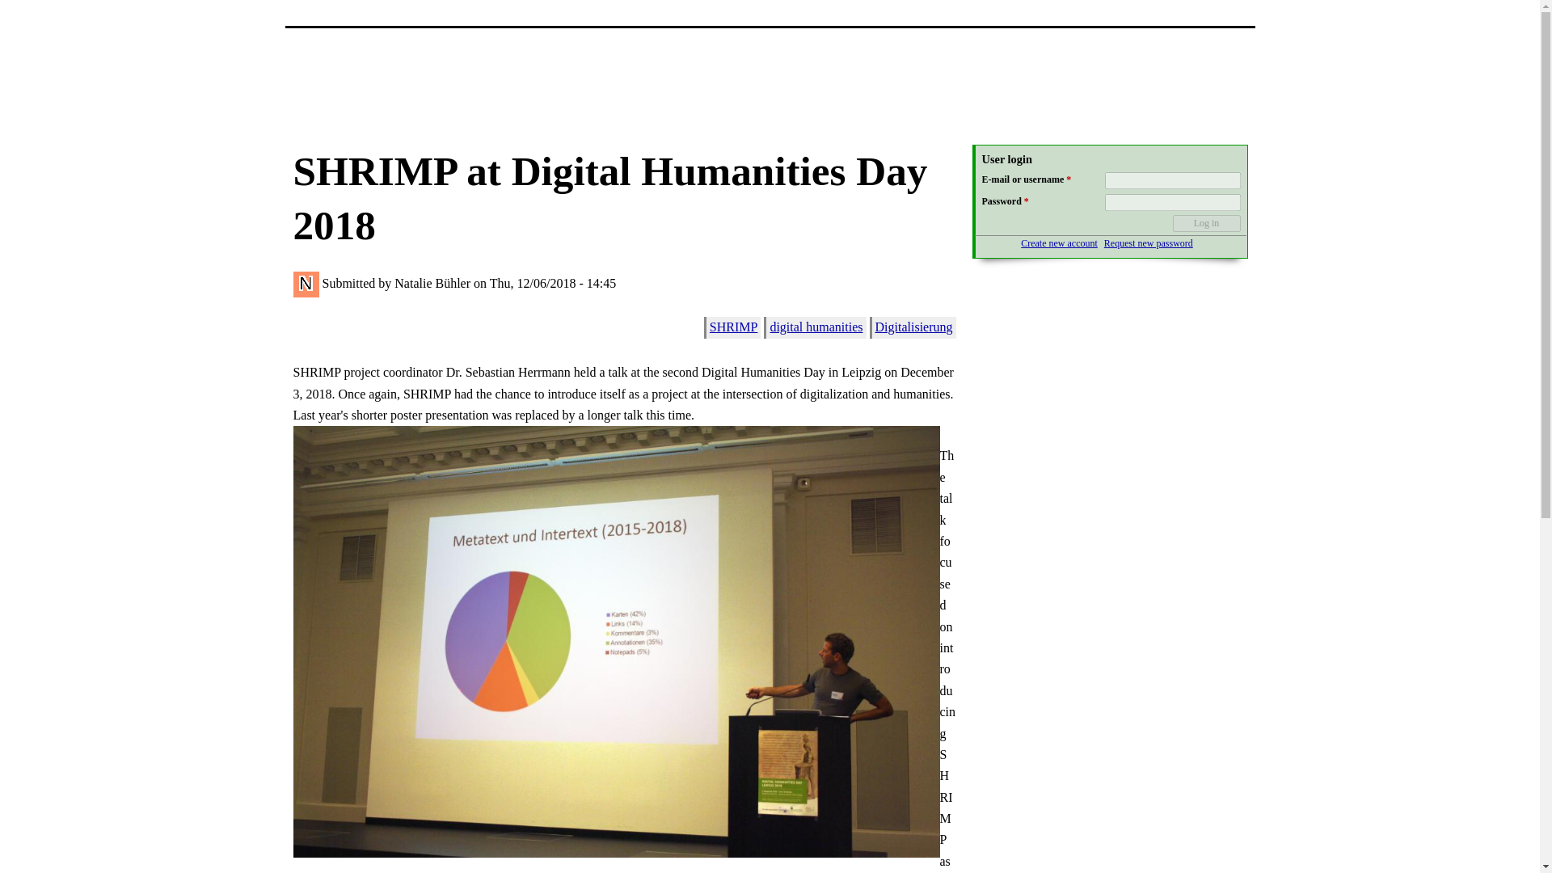 The image size is (1552, 873). What do you see at coordinates (734, 327) in the screenshot?
I see `SHRIMP` at bounding box center [734, 327].